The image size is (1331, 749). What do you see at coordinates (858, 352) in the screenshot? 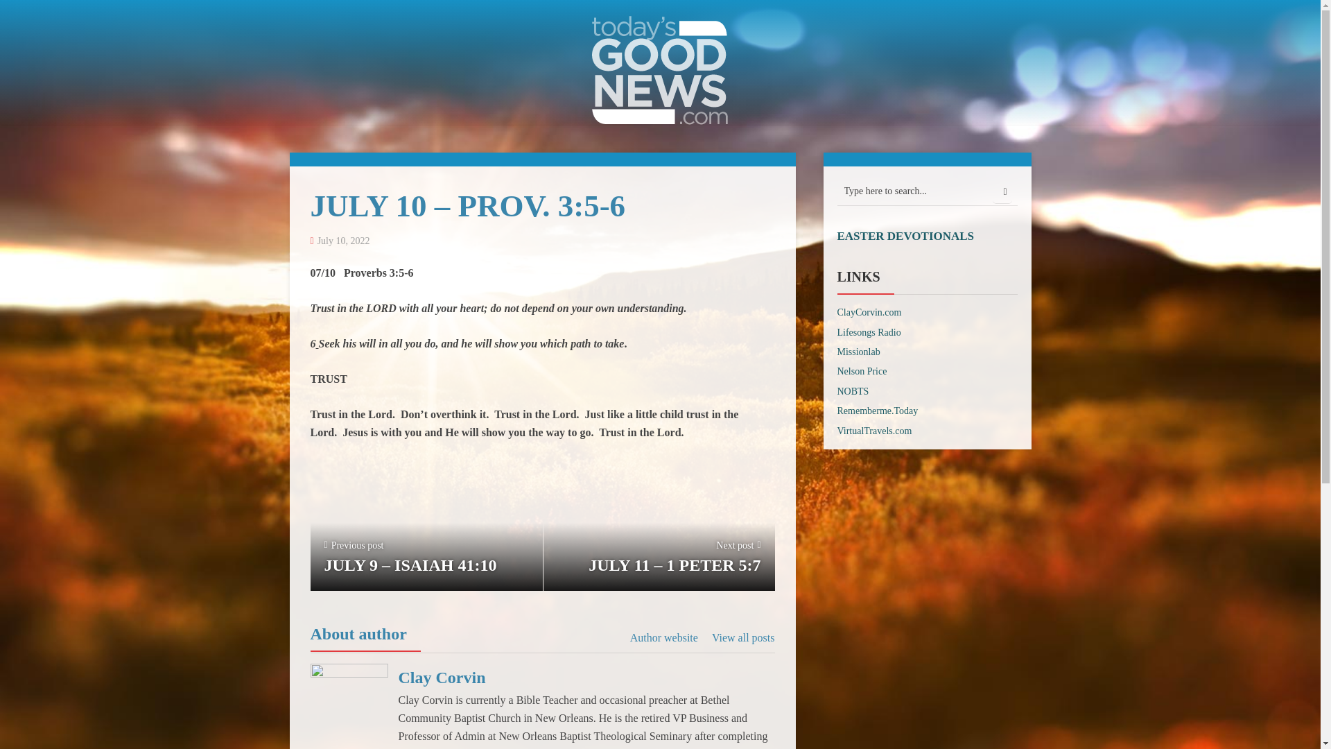
I see `Missionlab` at bounding box center [858, 352].